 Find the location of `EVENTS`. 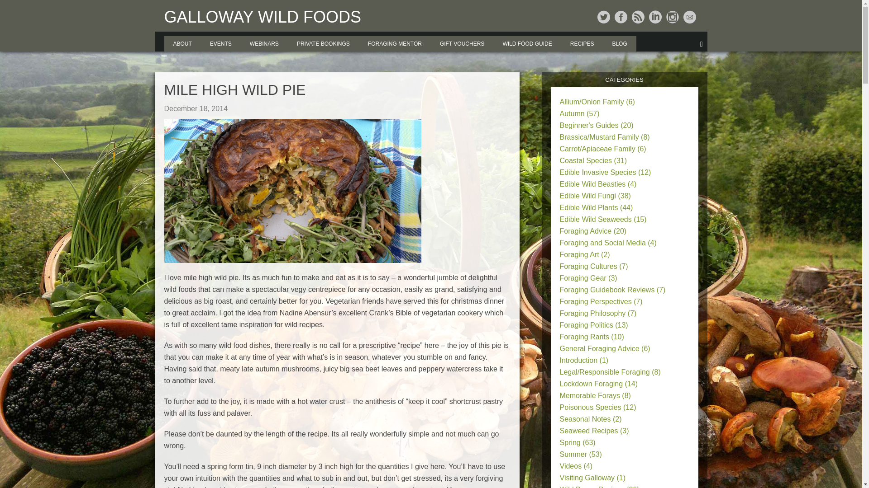

EVENTS is located at coordinates (220, 43).